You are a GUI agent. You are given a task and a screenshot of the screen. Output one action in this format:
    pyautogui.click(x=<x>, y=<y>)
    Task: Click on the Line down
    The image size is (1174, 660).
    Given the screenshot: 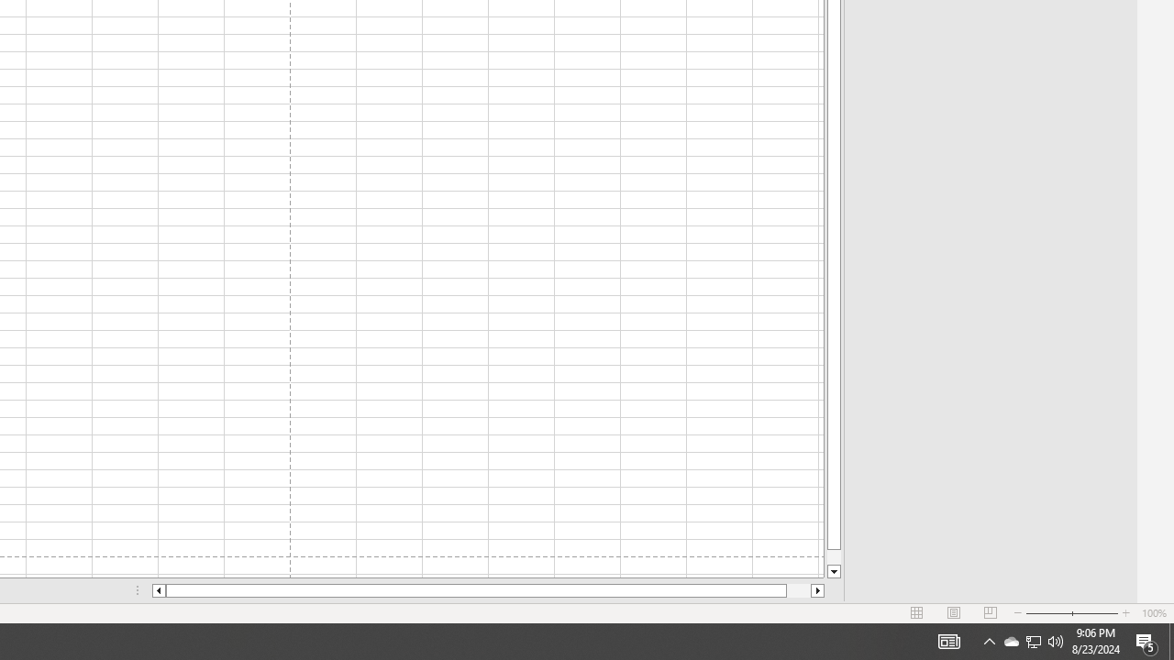 What is the action you would take?
    pyautogui.click(x=834, y=572)
    